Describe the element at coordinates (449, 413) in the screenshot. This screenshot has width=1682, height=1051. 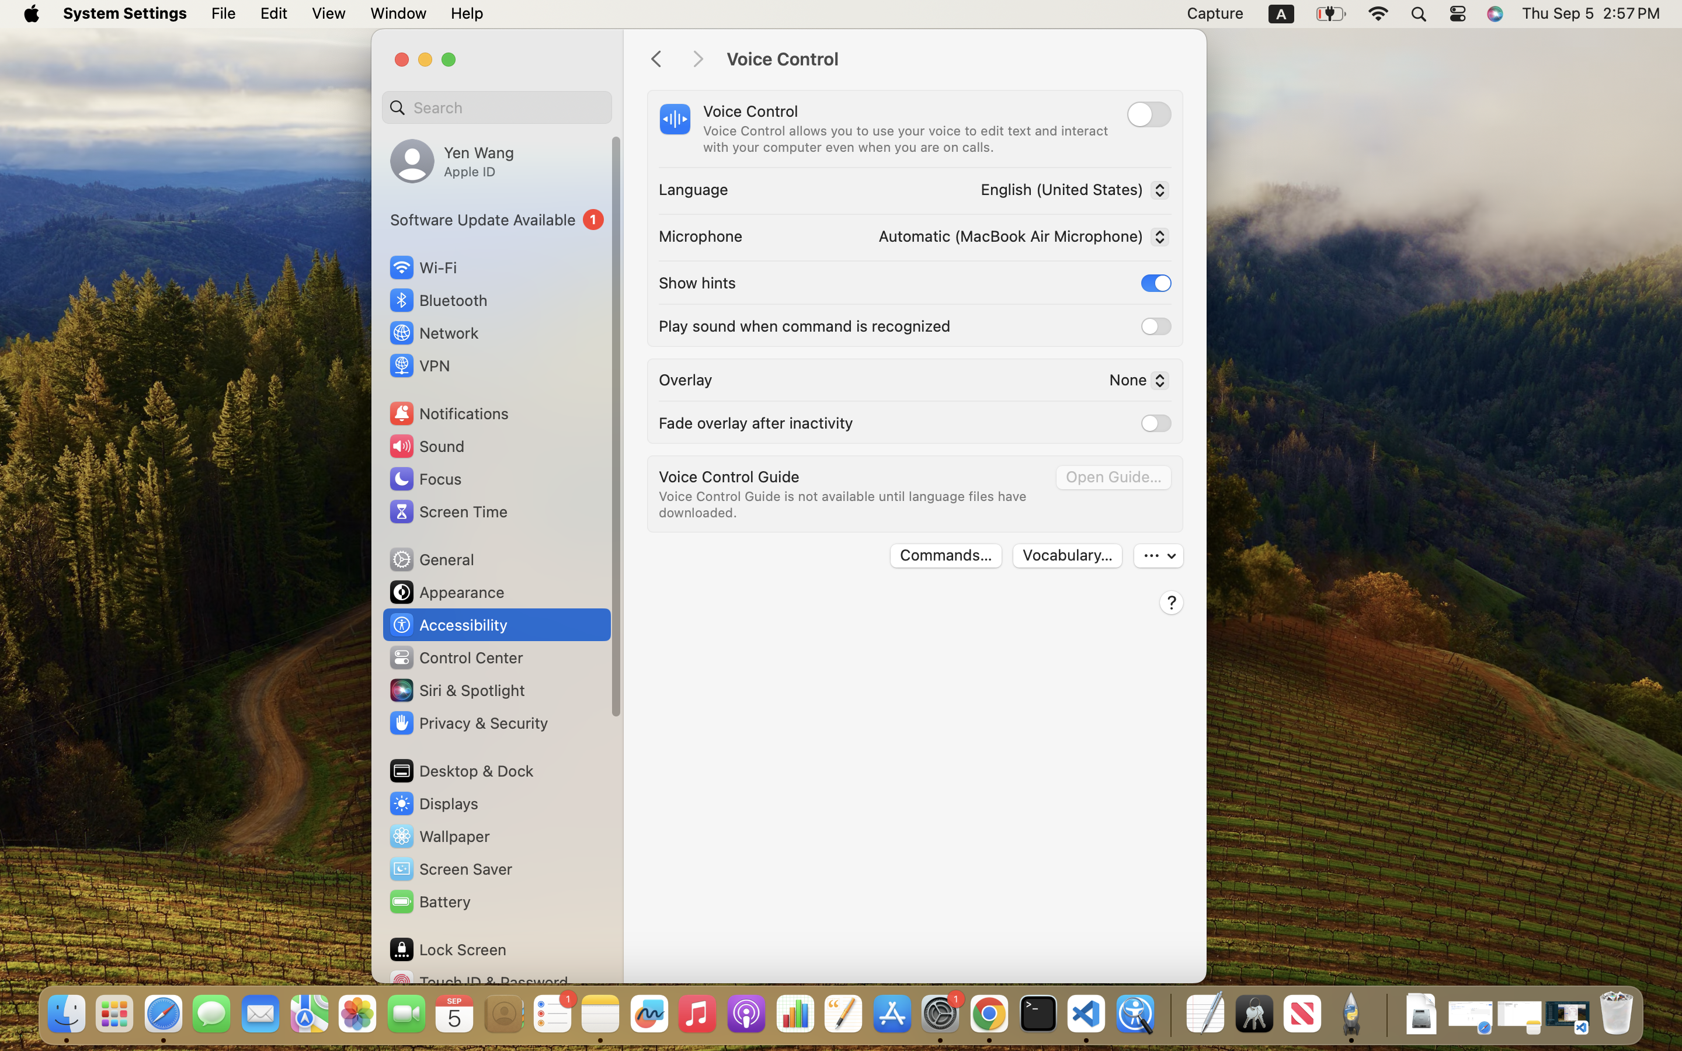
I see `Notifications` at that location.